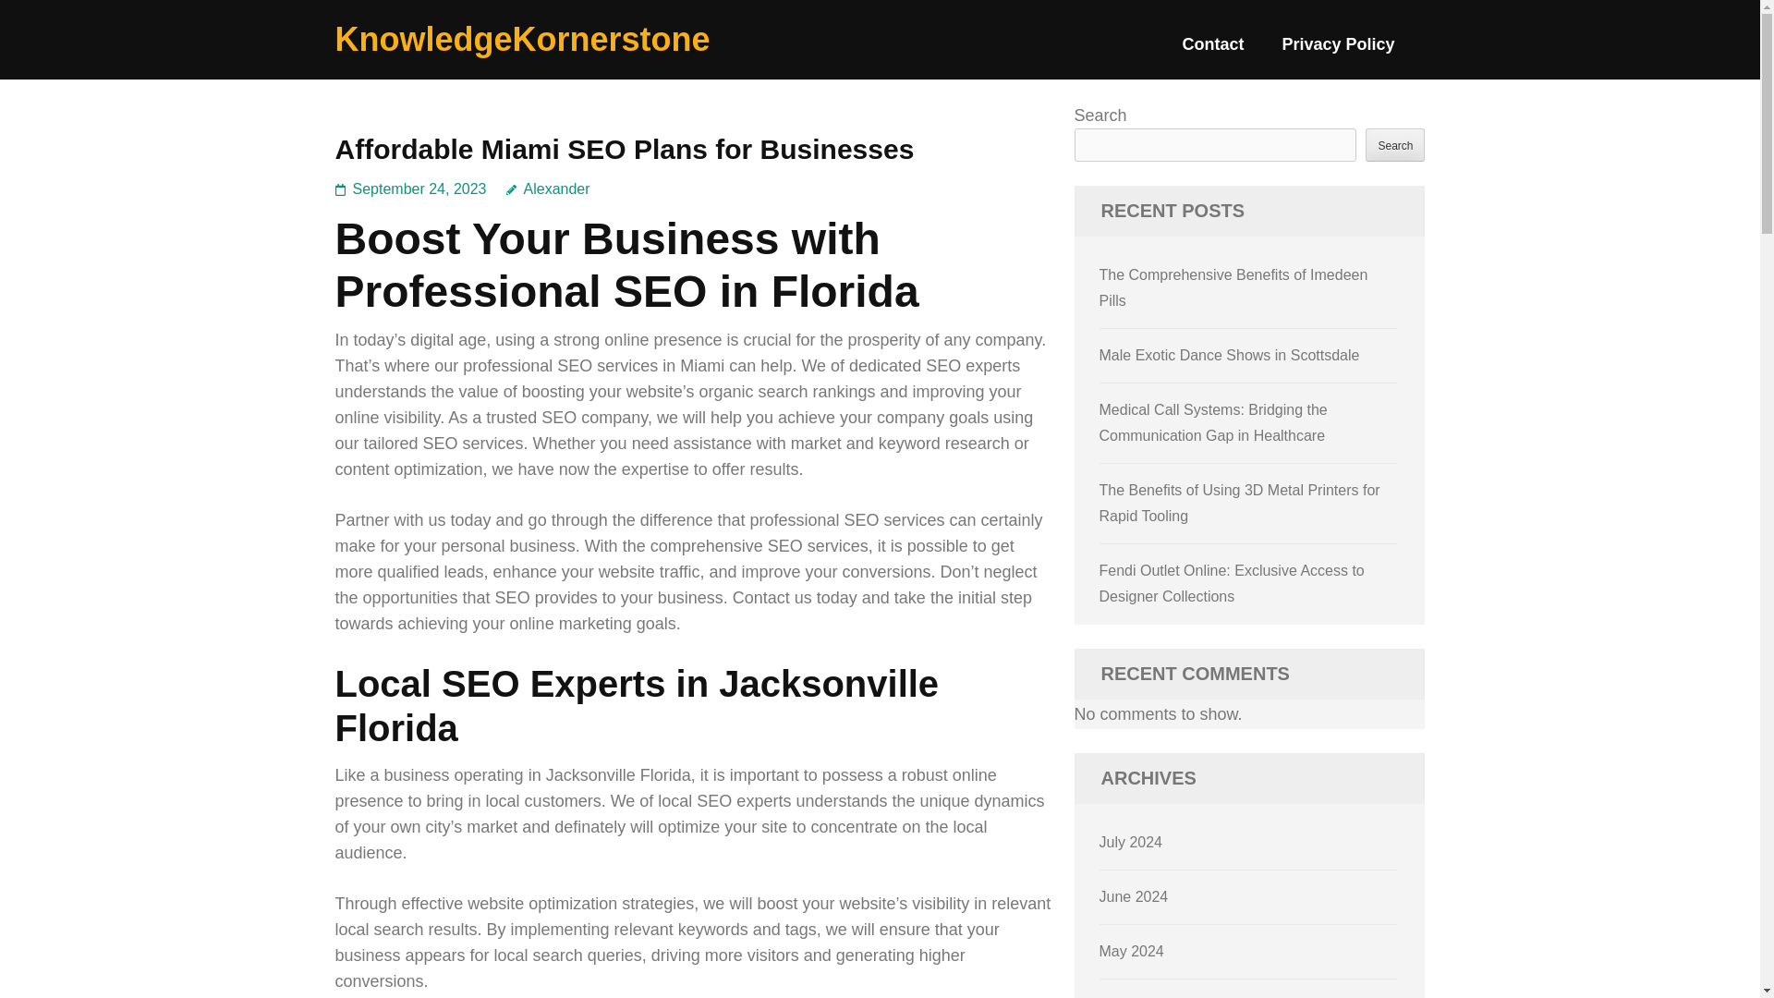 The width and height of the screenshot is (1774, 998). I want to click on July 2024, so click(1131, 842).